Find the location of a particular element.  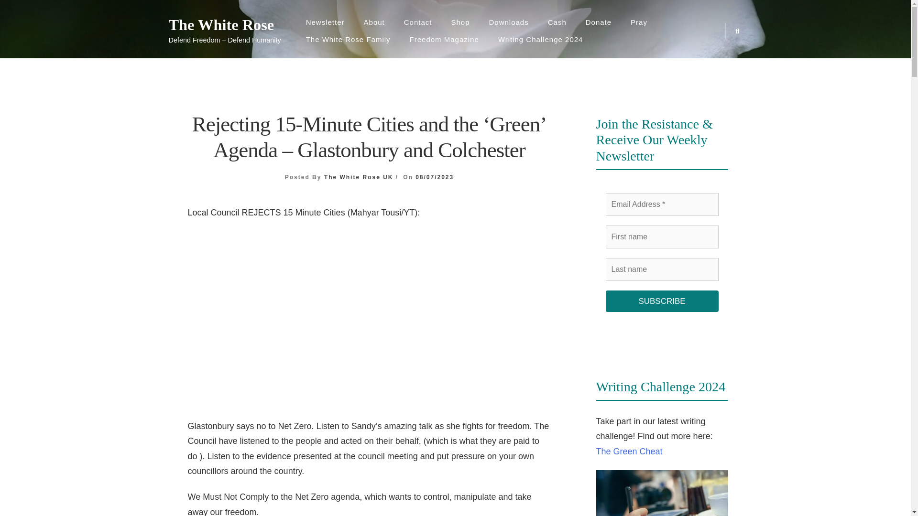

Cash is located at coordinates (557, 22).